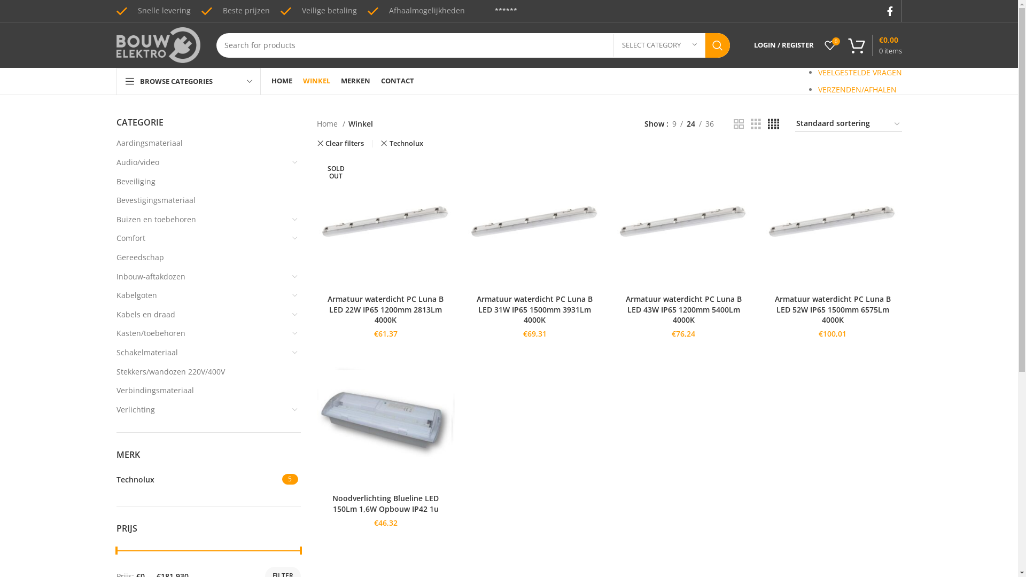 The height and width of the screenshot is (577, 1026). What do you see at coordinates (356, 81) in the screenshot?
I see `MERKEN` at bounding box center [356, 81].